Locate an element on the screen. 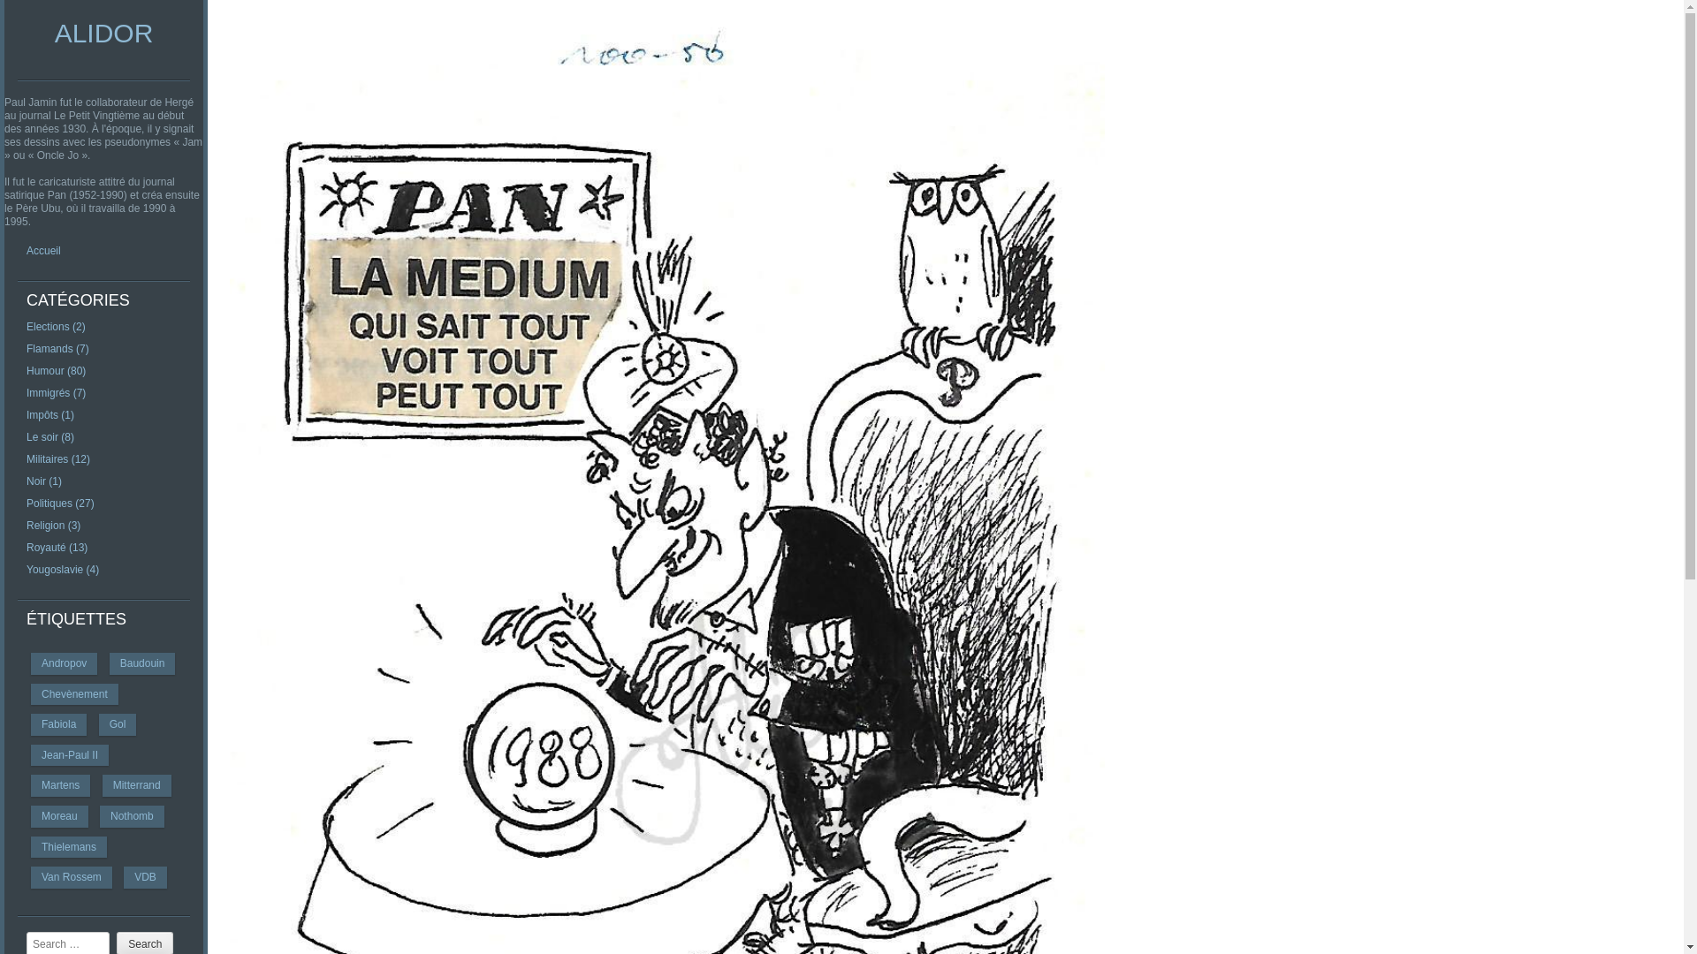  Jean-Paul II is located at coordinates (69, 756).